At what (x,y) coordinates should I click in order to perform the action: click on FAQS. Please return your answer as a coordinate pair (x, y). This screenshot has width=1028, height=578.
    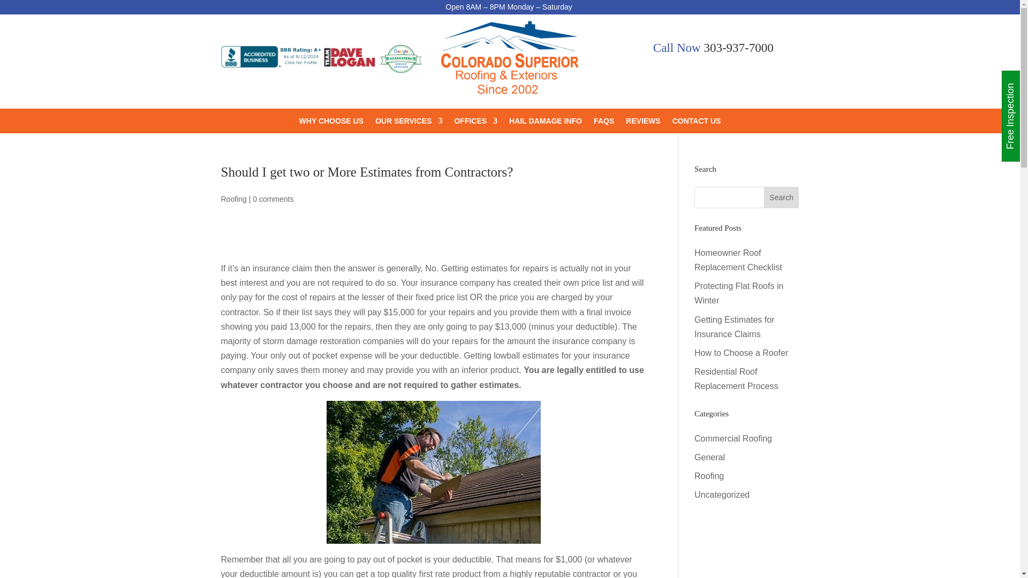
    Looking at the image, I should click on (604, 123).